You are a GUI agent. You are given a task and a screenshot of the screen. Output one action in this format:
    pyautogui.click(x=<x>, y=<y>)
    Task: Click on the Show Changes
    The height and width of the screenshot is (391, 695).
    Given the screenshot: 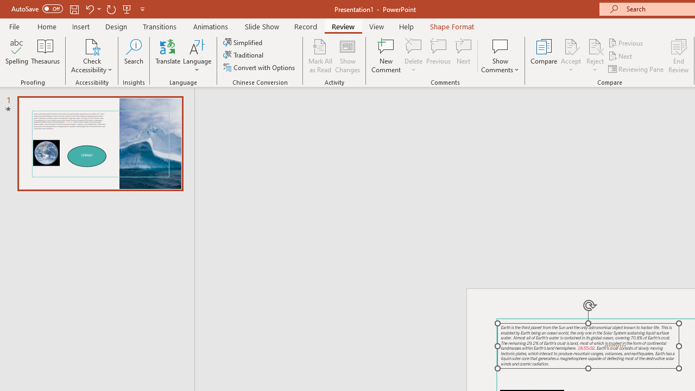 What is the action you would take?
    pyautogui.click(x=347, y=55)
    